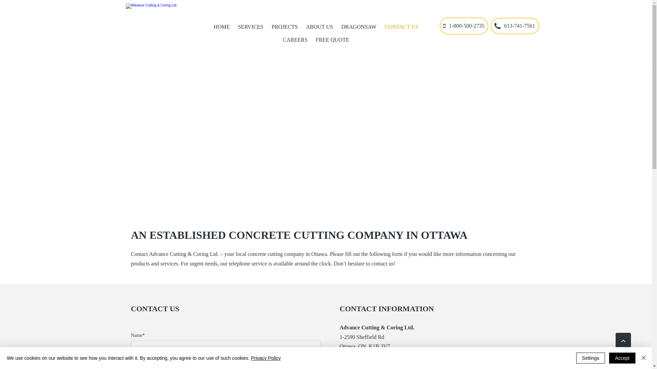 This screenshot has width=657, height=369. Describe the element at coordinates (285, 27) in the screenshot. I see `PROJECTS` at that location.